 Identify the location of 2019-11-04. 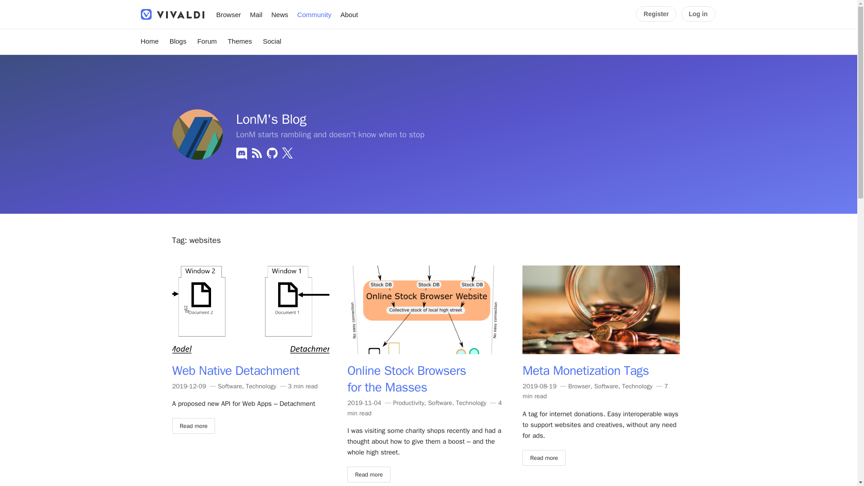
(364, 402).